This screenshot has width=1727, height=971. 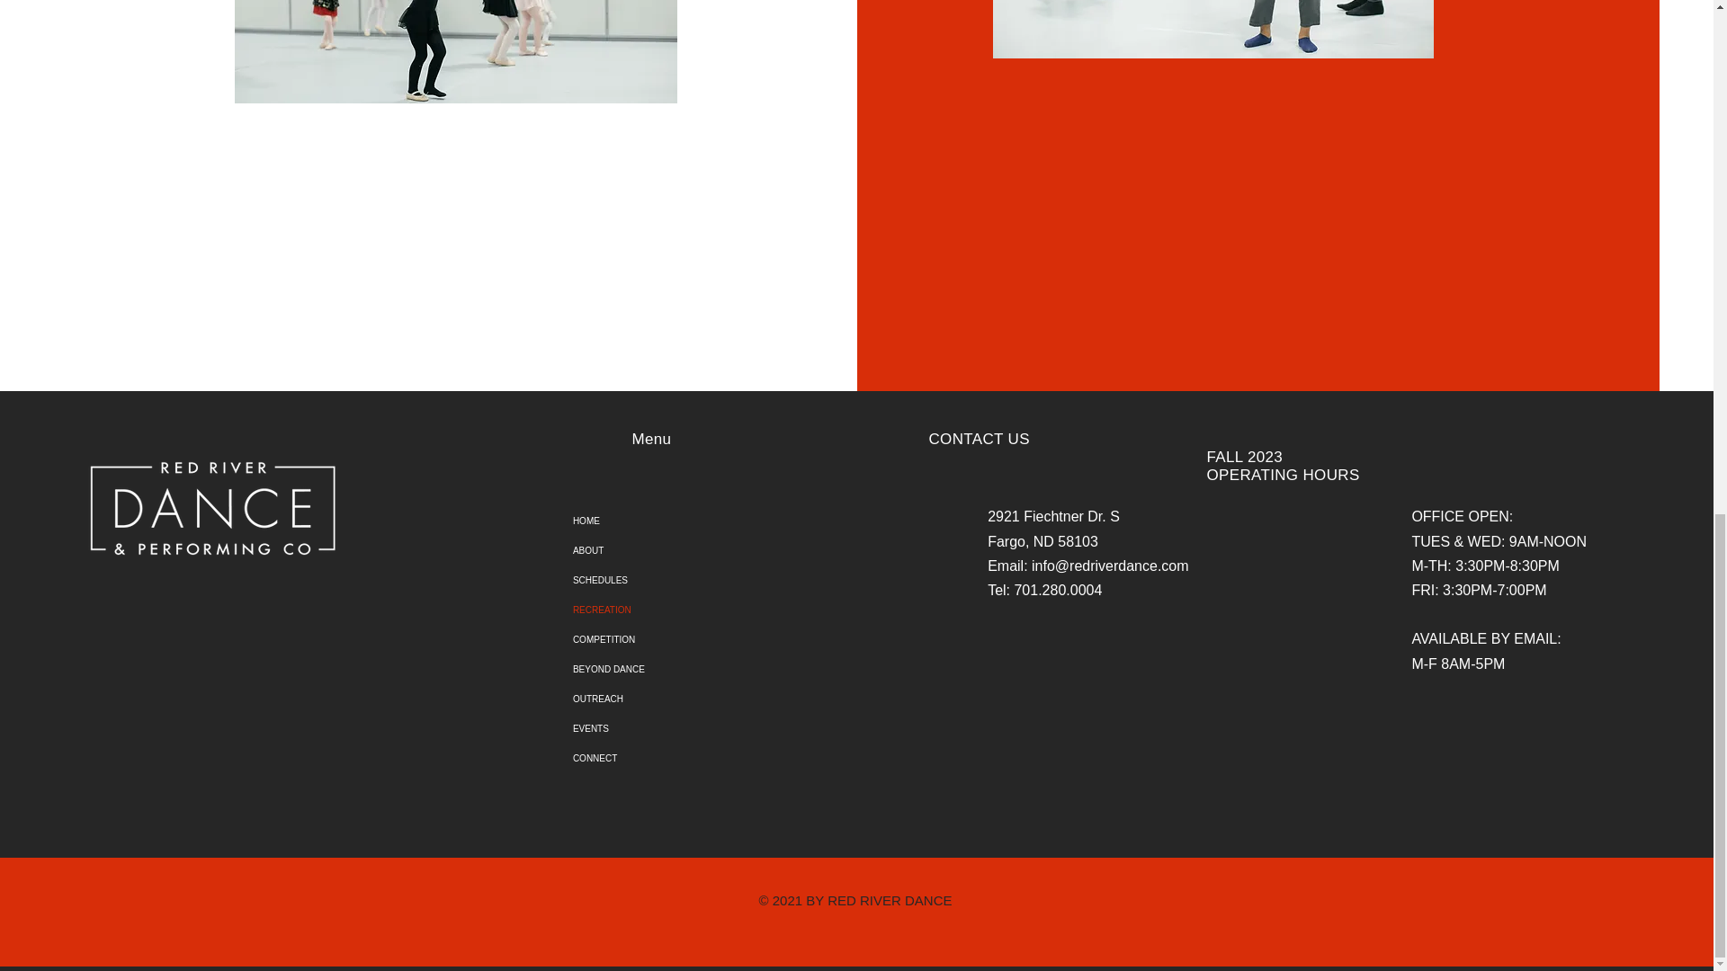 I want to click on HOME, so click(x=675, y=521).